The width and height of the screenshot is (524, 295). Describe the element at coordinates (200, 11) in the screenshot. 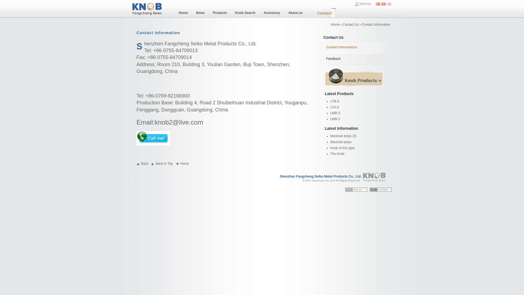

I see `News` at that location.